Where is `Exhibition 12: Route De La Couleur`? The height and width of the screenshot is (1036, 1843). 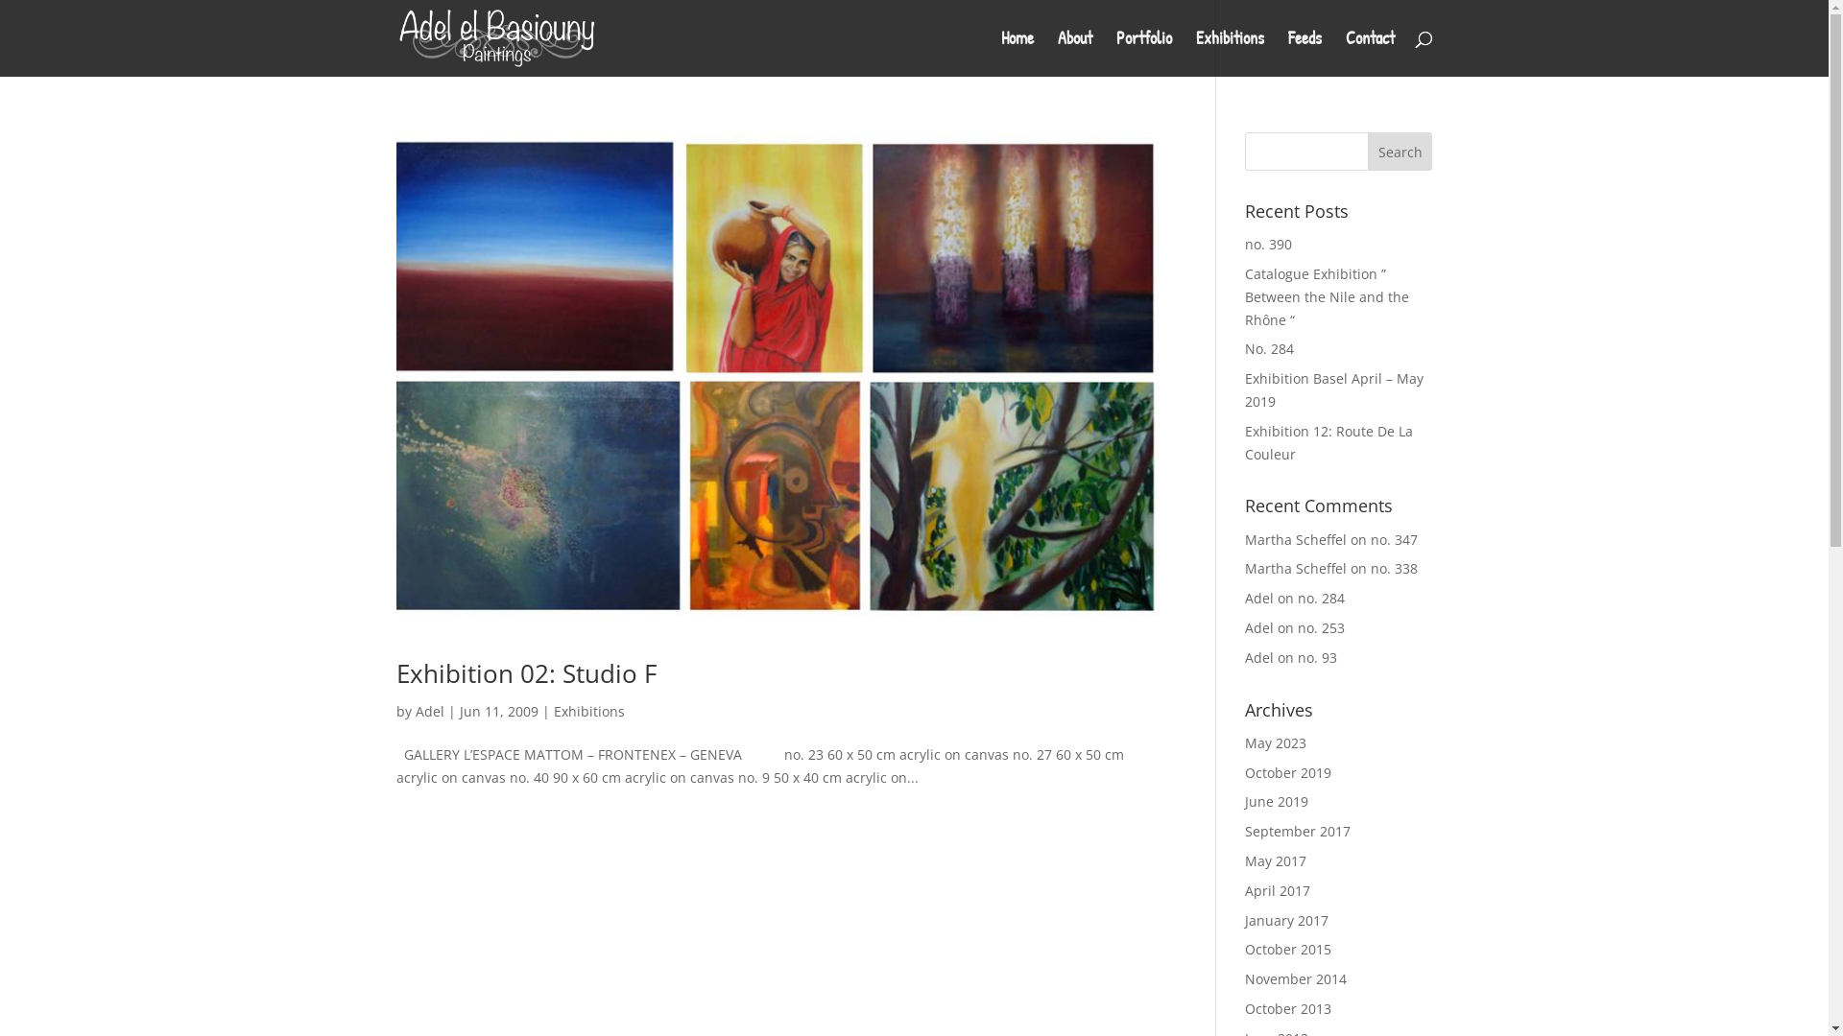
Exhibition 12: Route De La Couleur is located at coordinates (1328, 443).